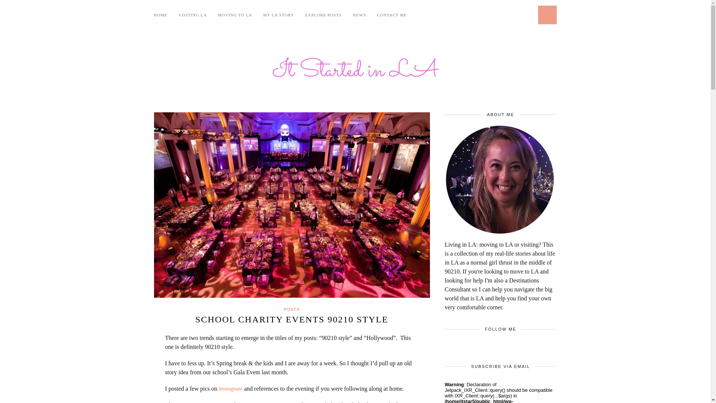 Image resolution: width=716 pixels, height=403 pixels. What do you see at coordinates (323, 15) in the screenshot?
I see `EXPLORE POSTS` at bounding box center [323, 15].